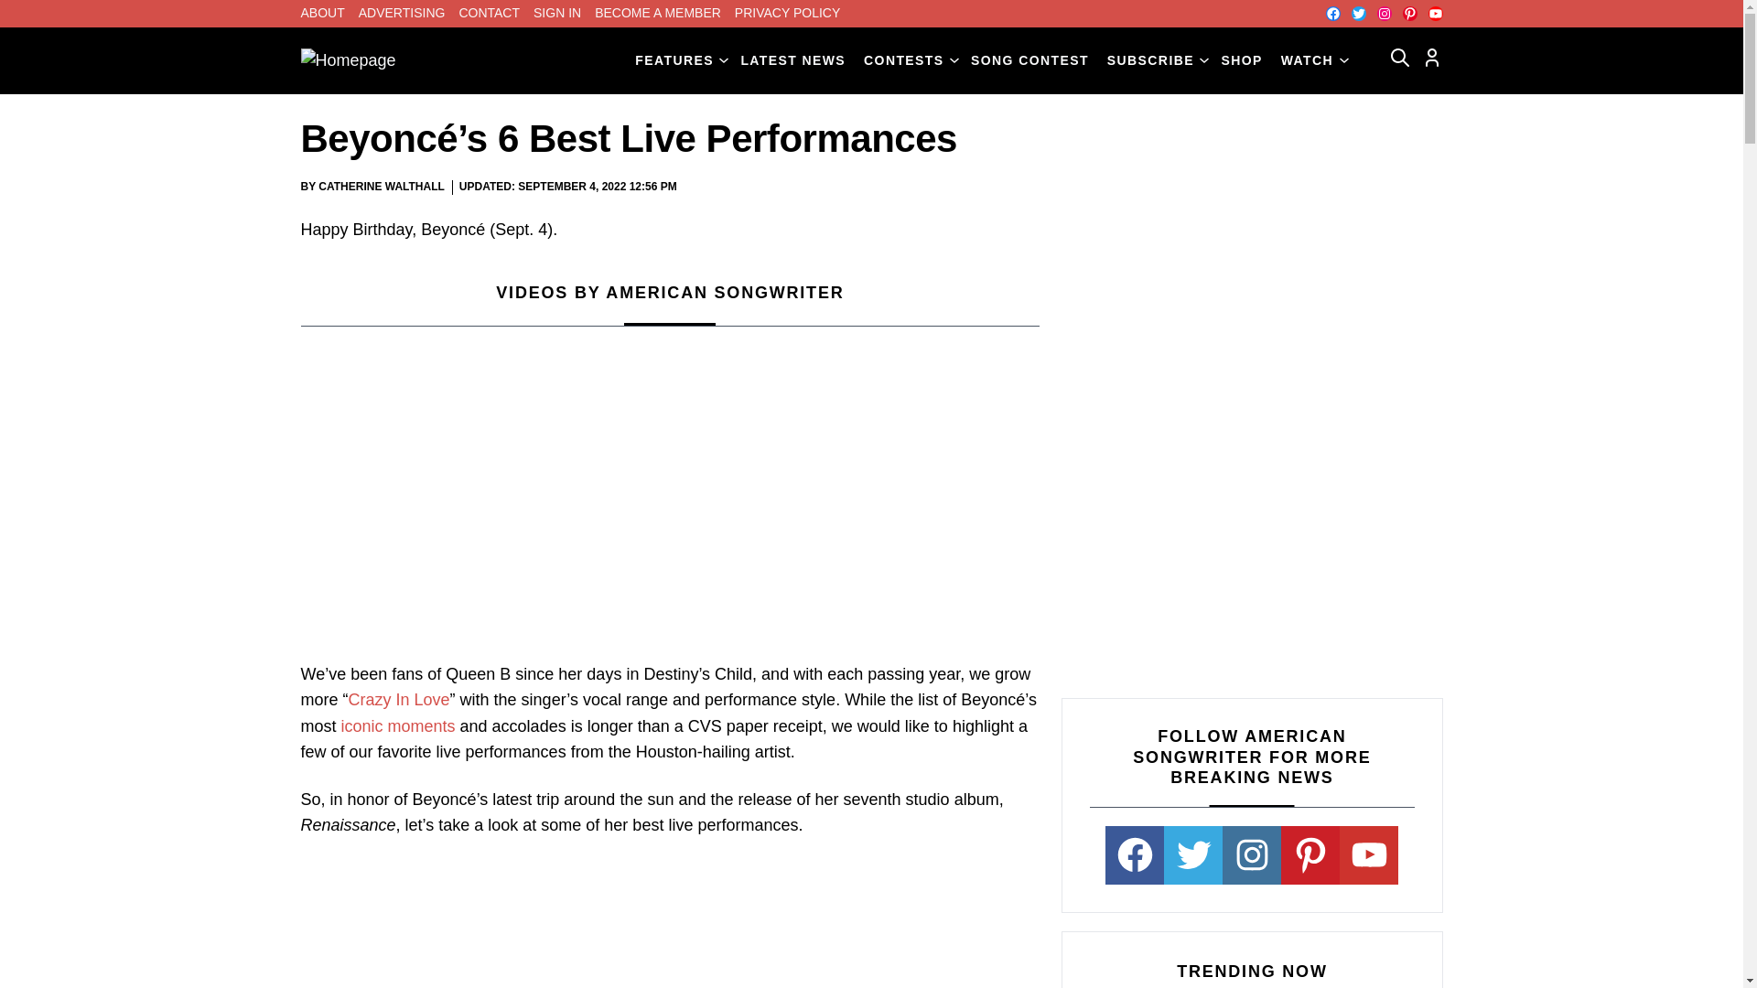 The height and width of the screenshot is (988, 1757). I want to click on ADVERTISING, so click(402, 13).